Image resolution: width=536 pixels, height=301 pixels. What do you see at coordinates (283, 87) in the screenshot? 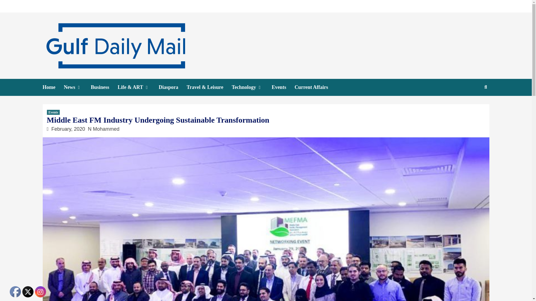
I see `Events` at bounding box center [283, 87].